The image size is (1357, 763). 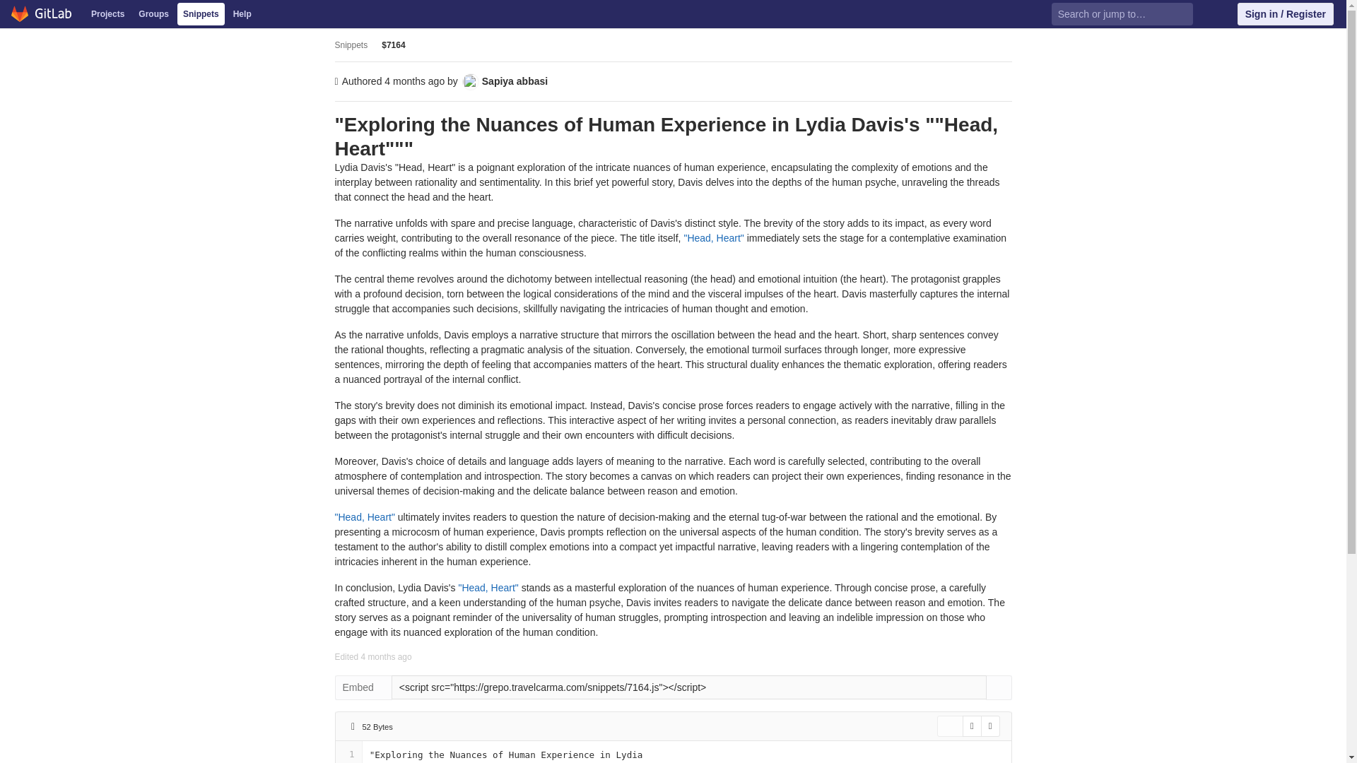 What do you see at coordinates (348, 755) in the screenshot?
I see `1` at bounding box center [348, 755].